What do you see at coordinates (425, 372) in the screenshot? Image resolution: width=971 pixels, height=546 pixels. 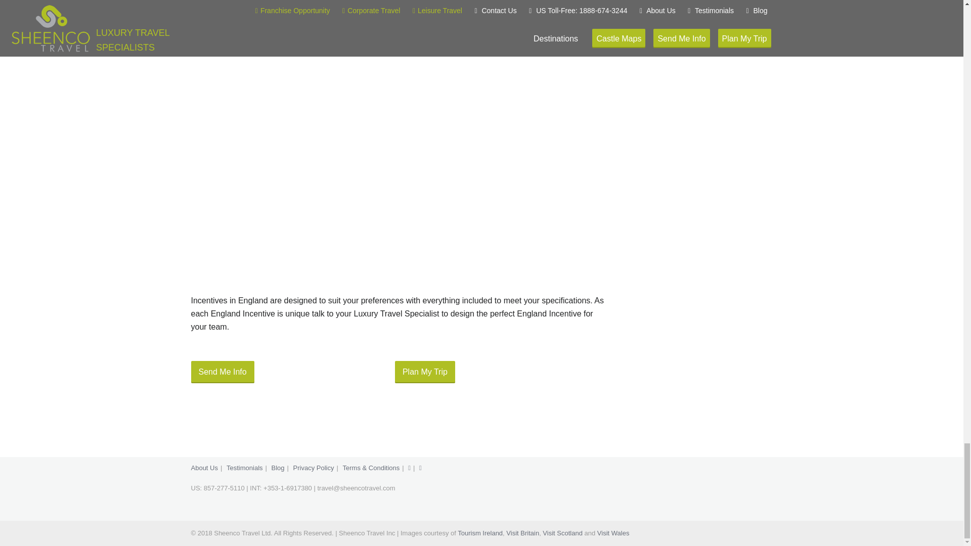 I see `Plan My Trip` at bounding box center [425, 372].